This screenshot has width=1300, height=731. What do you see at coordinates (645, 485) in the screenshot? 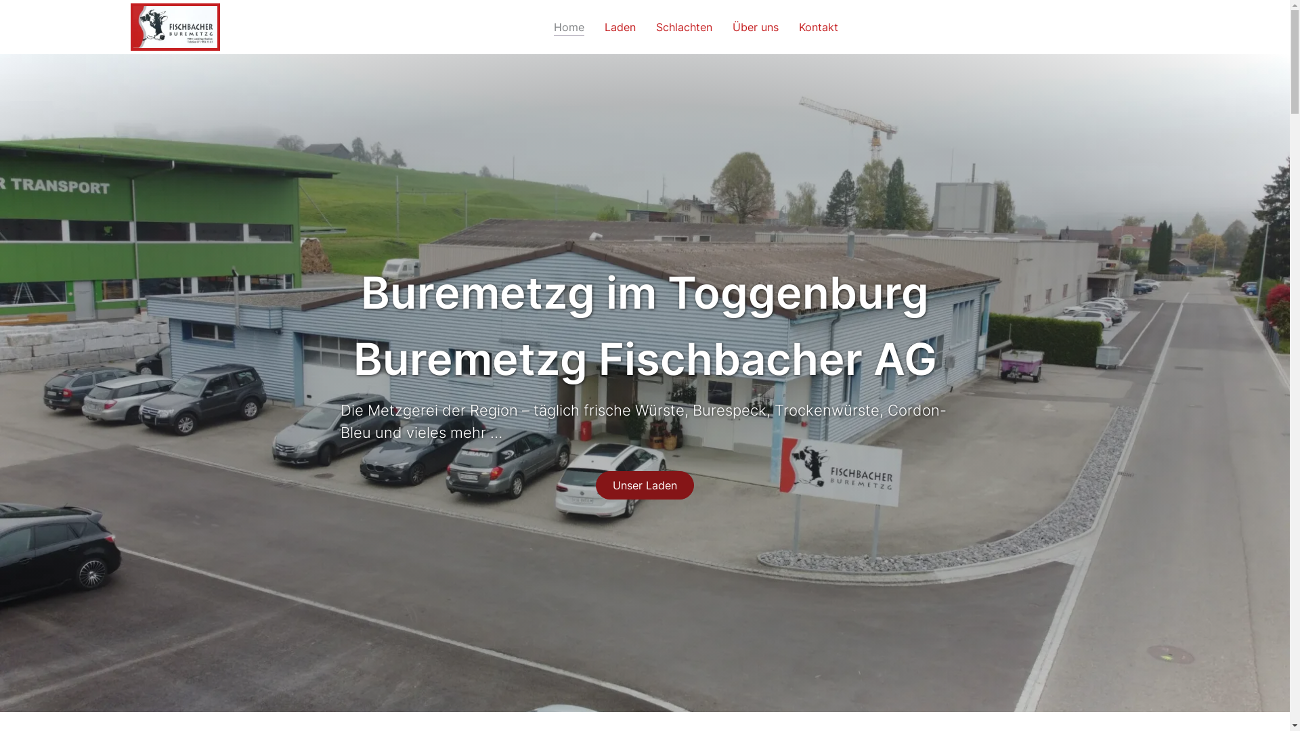
I see `Unser Laden` at bounding box center [645, 485].